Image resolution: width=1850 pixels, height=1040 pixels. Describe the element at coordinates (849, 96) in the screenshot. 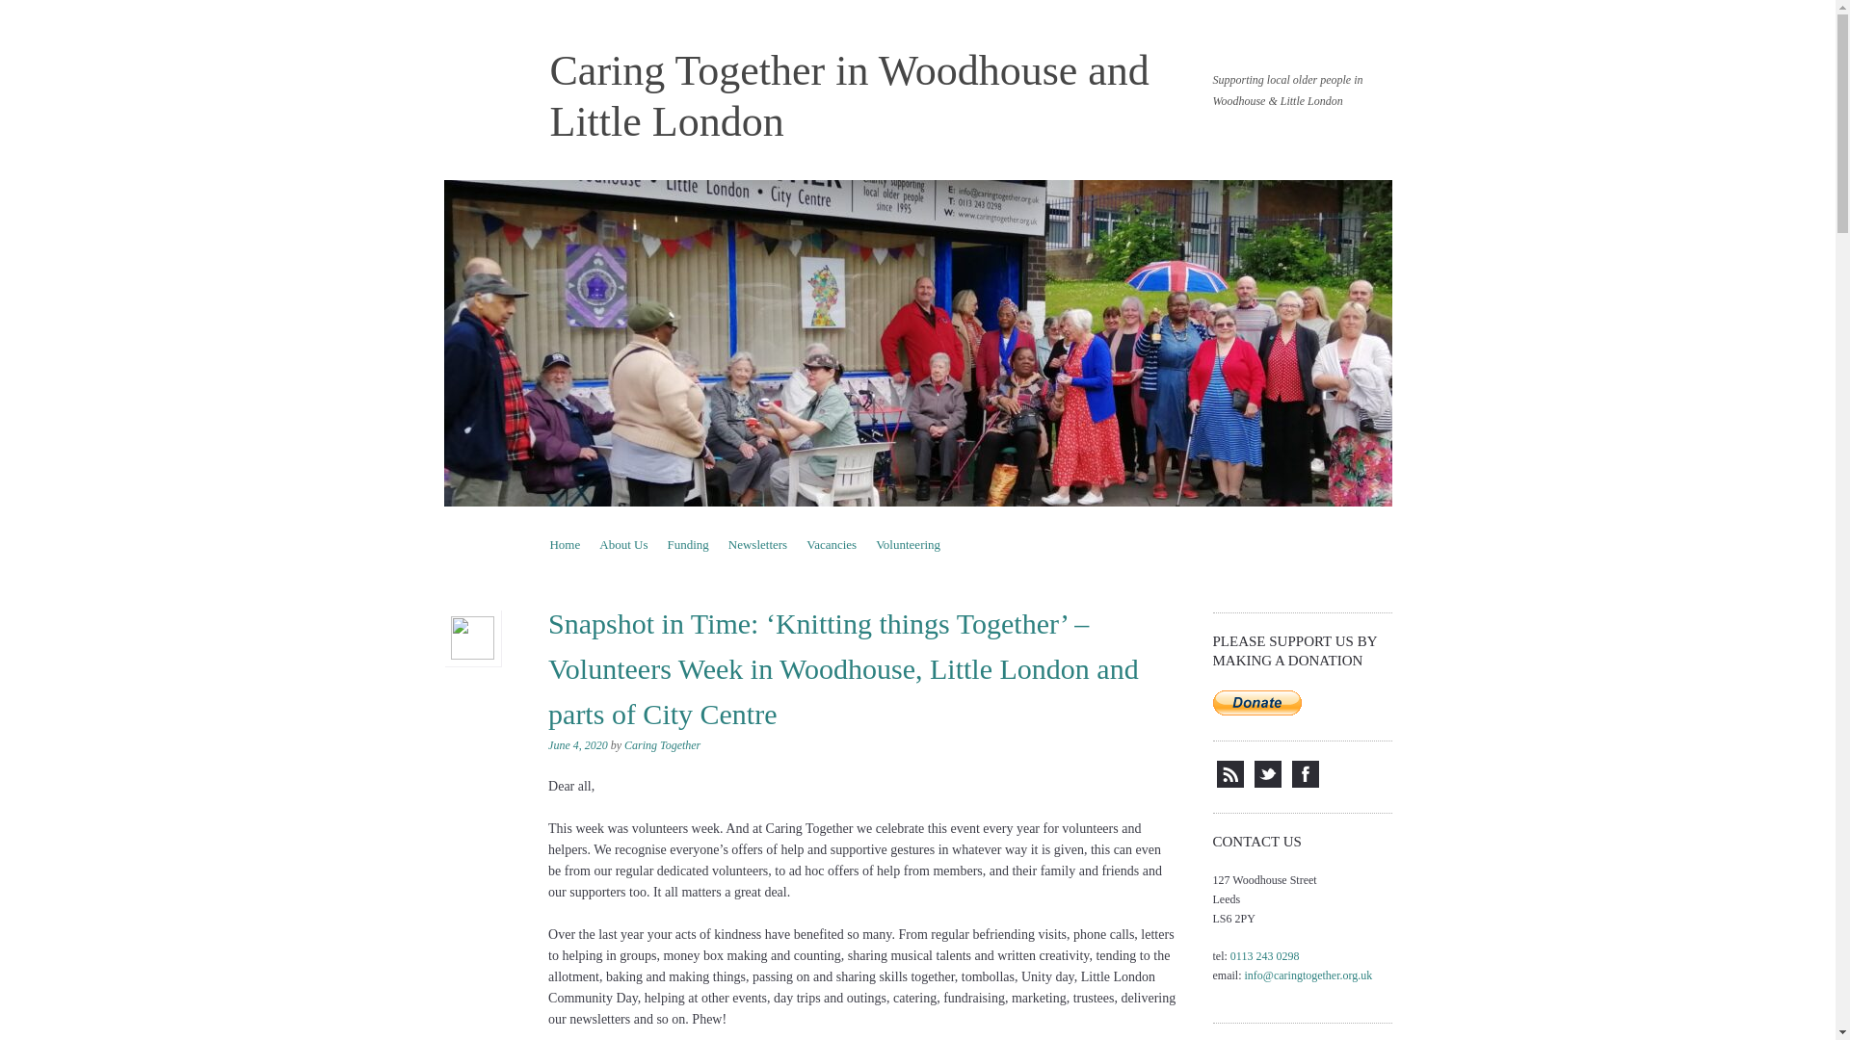

I see `Caring Together in Woodhouse and Little London` at that location.